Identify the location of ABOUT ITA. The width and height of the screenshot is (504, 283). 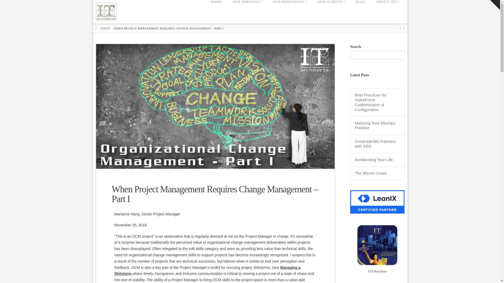
(388, 12).